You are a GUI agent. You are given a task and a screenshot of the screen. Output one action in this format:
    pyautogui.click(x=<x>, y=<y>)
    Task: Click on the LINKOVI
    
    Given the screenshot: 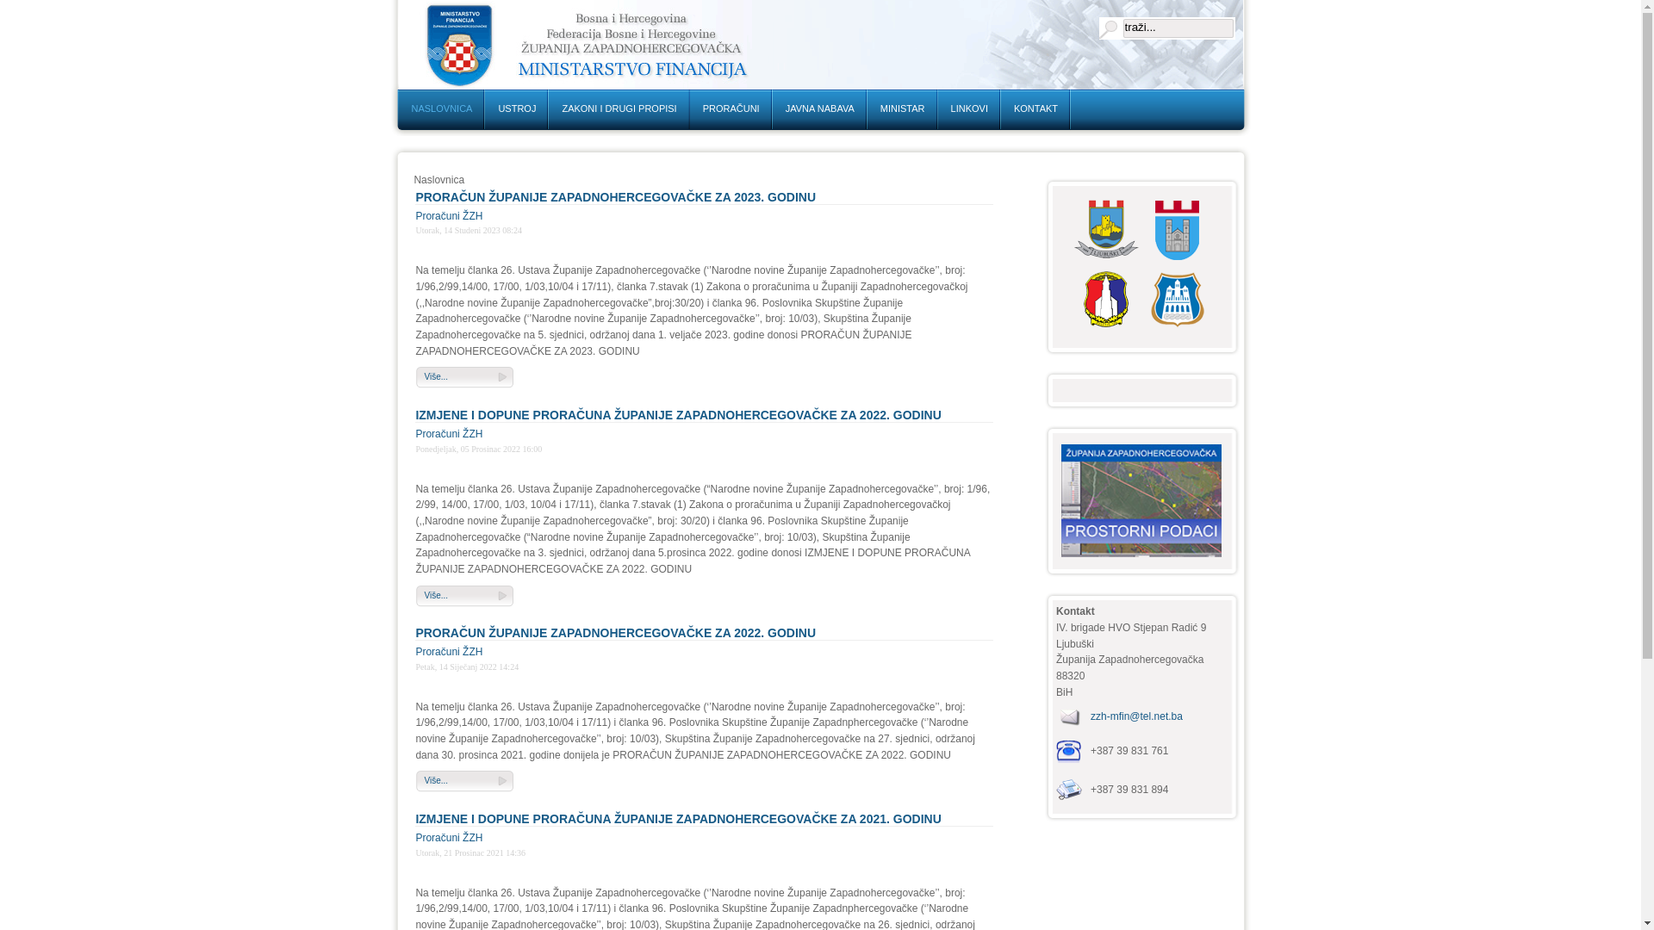 What is the action you would take?
    pyautogui.click(x=970, y=109)
    